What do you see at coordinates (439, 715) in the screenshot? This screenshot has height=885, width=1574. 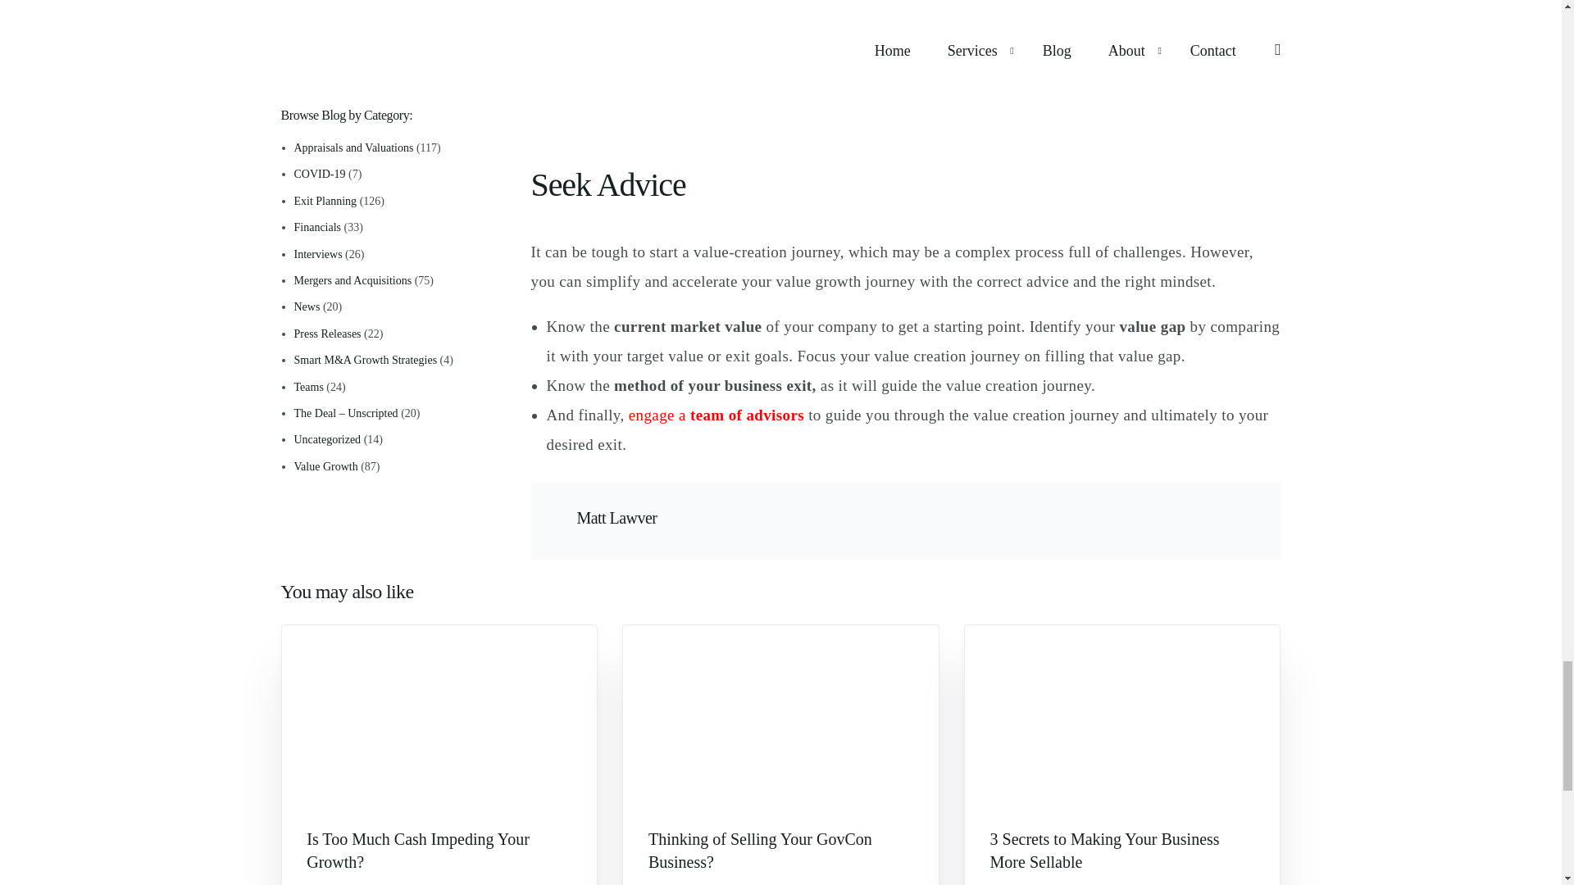 I see ` View Post: Is Too Much Cash Impeding Your Growth?` at bounding box center [439, 715].